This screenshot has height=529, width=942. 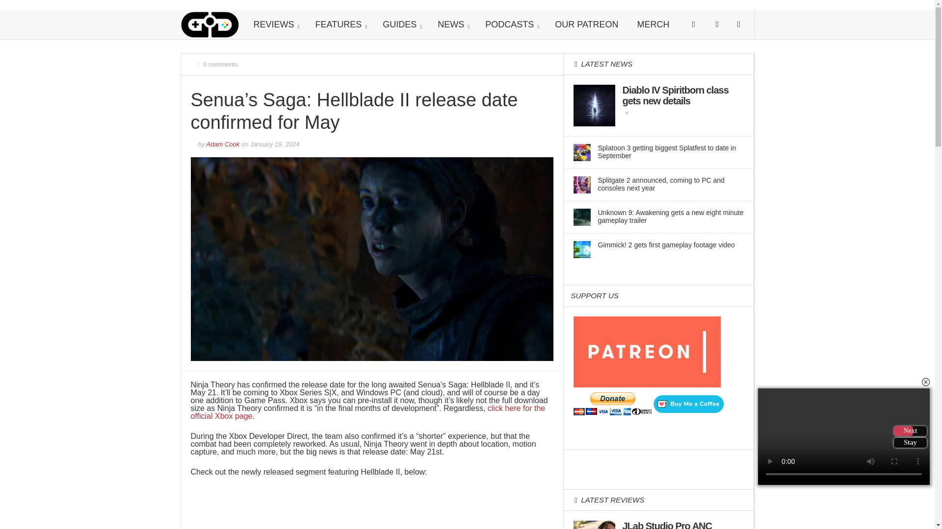 I want to click on GUIDES, so click(x=400, y=24).